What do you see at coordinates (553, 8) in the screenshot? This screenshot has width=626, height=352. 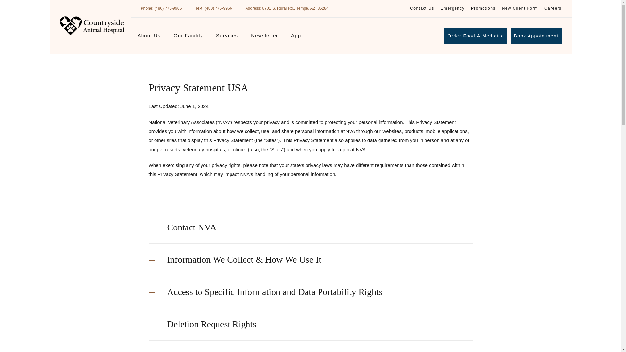 I see `Careers` at bounding box center [553, 8].